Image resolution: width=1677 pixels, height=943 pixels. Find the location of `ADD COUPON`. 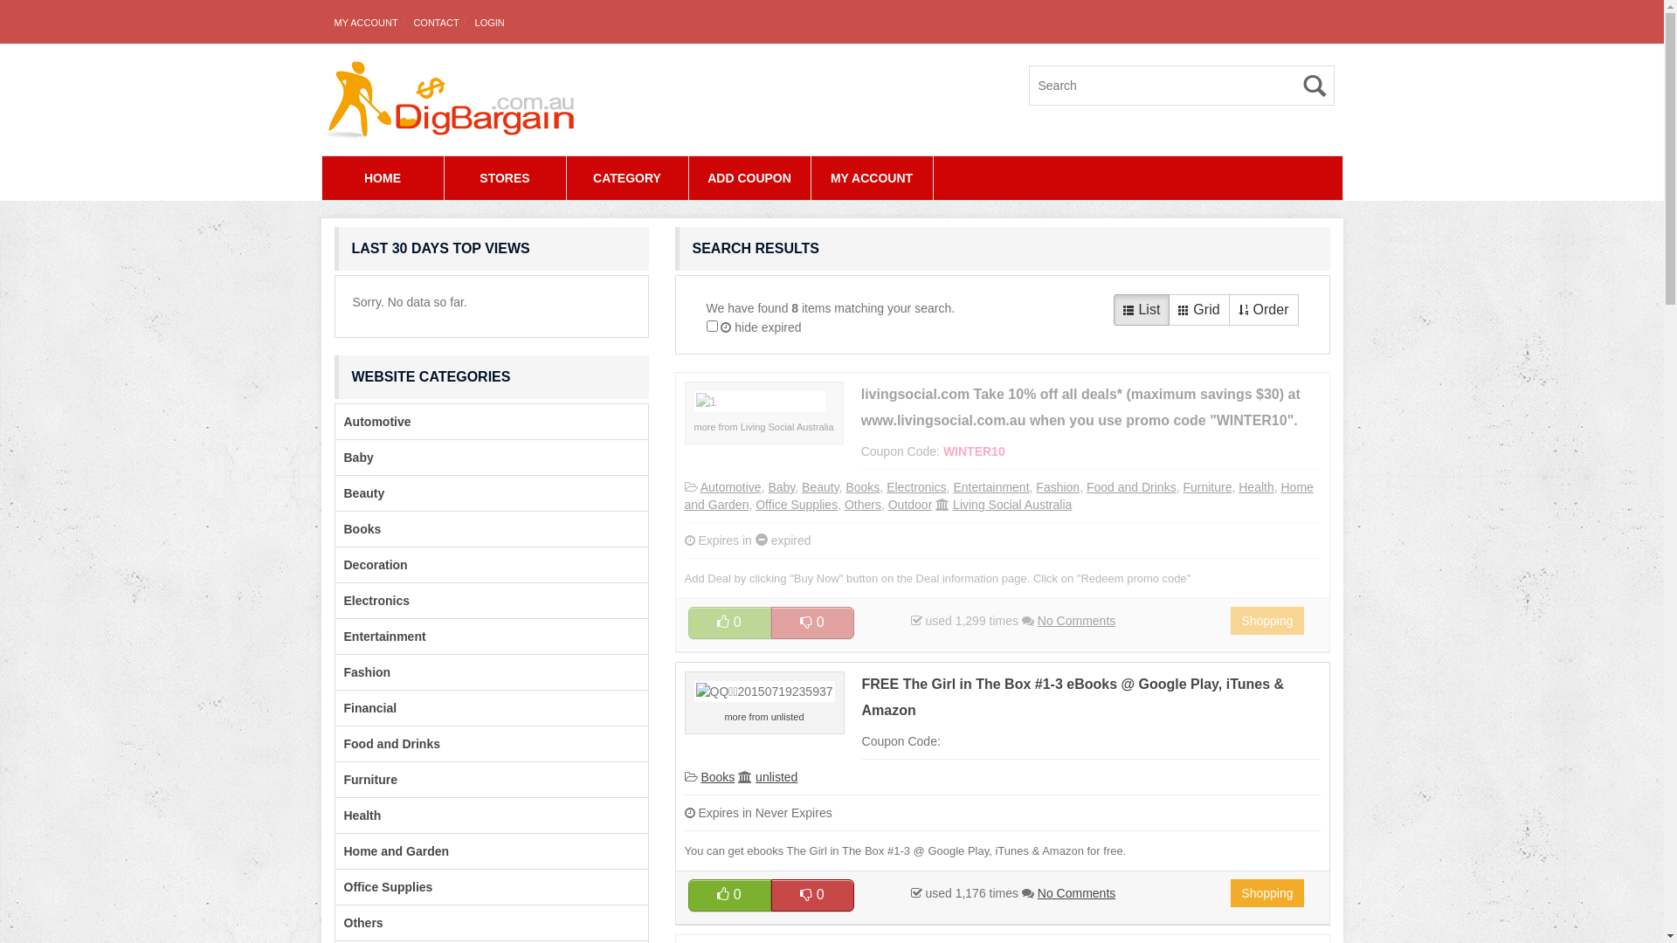

ADD COUPON is located at coordinates (749, 178).